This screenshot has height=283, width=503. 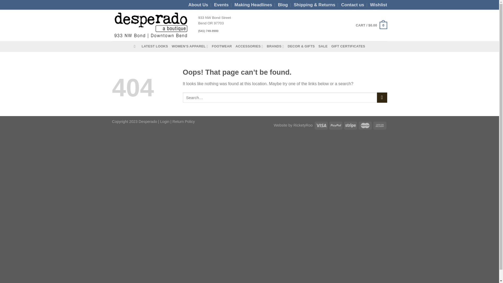 What do you see at coordinates (378, 5) in the screenshot?
I see `Wishlist` at bounding box center [378, 5].